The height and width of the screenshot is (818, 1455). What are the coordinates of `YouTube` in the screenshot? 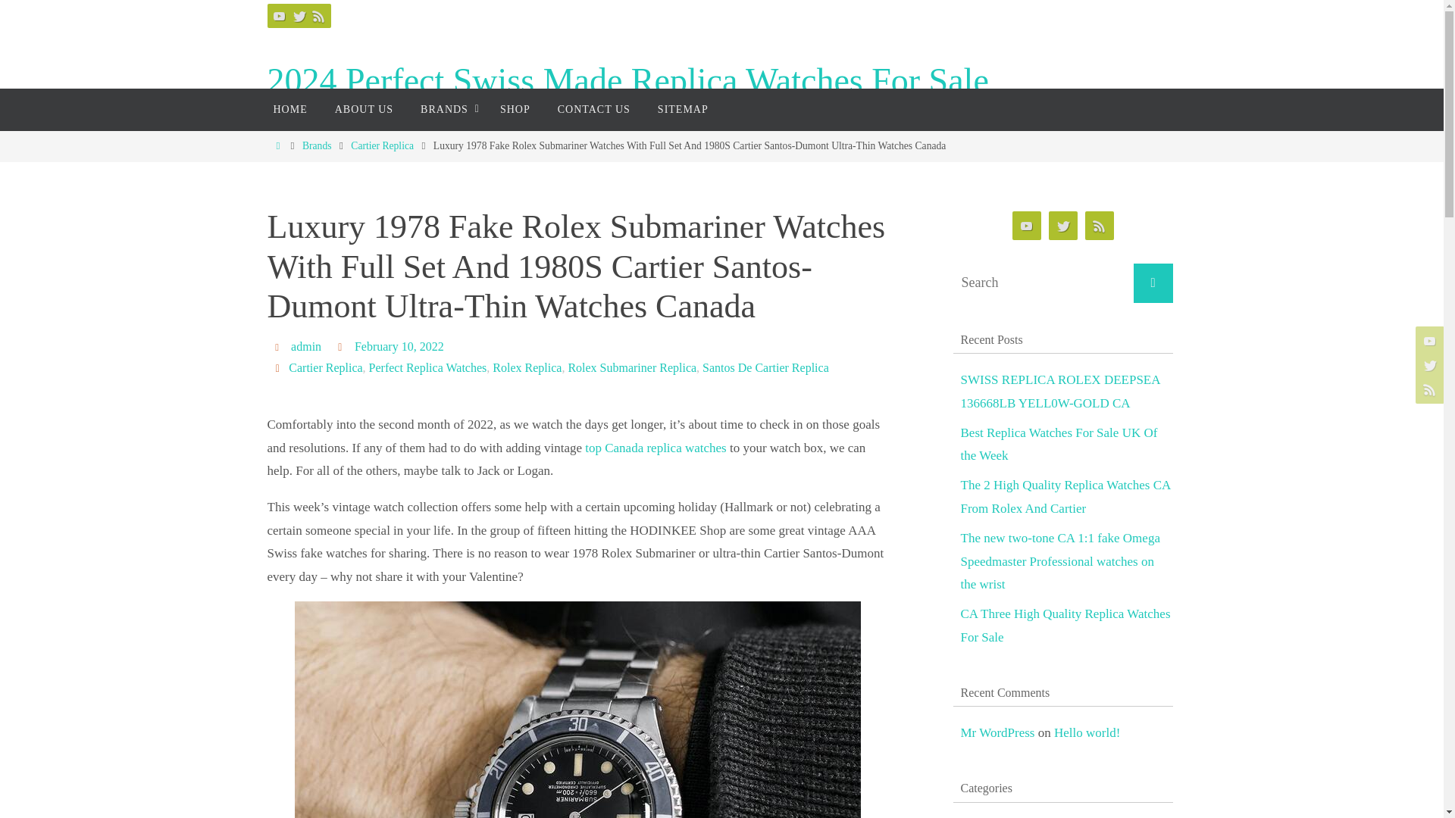 It's located at (1428, 340).